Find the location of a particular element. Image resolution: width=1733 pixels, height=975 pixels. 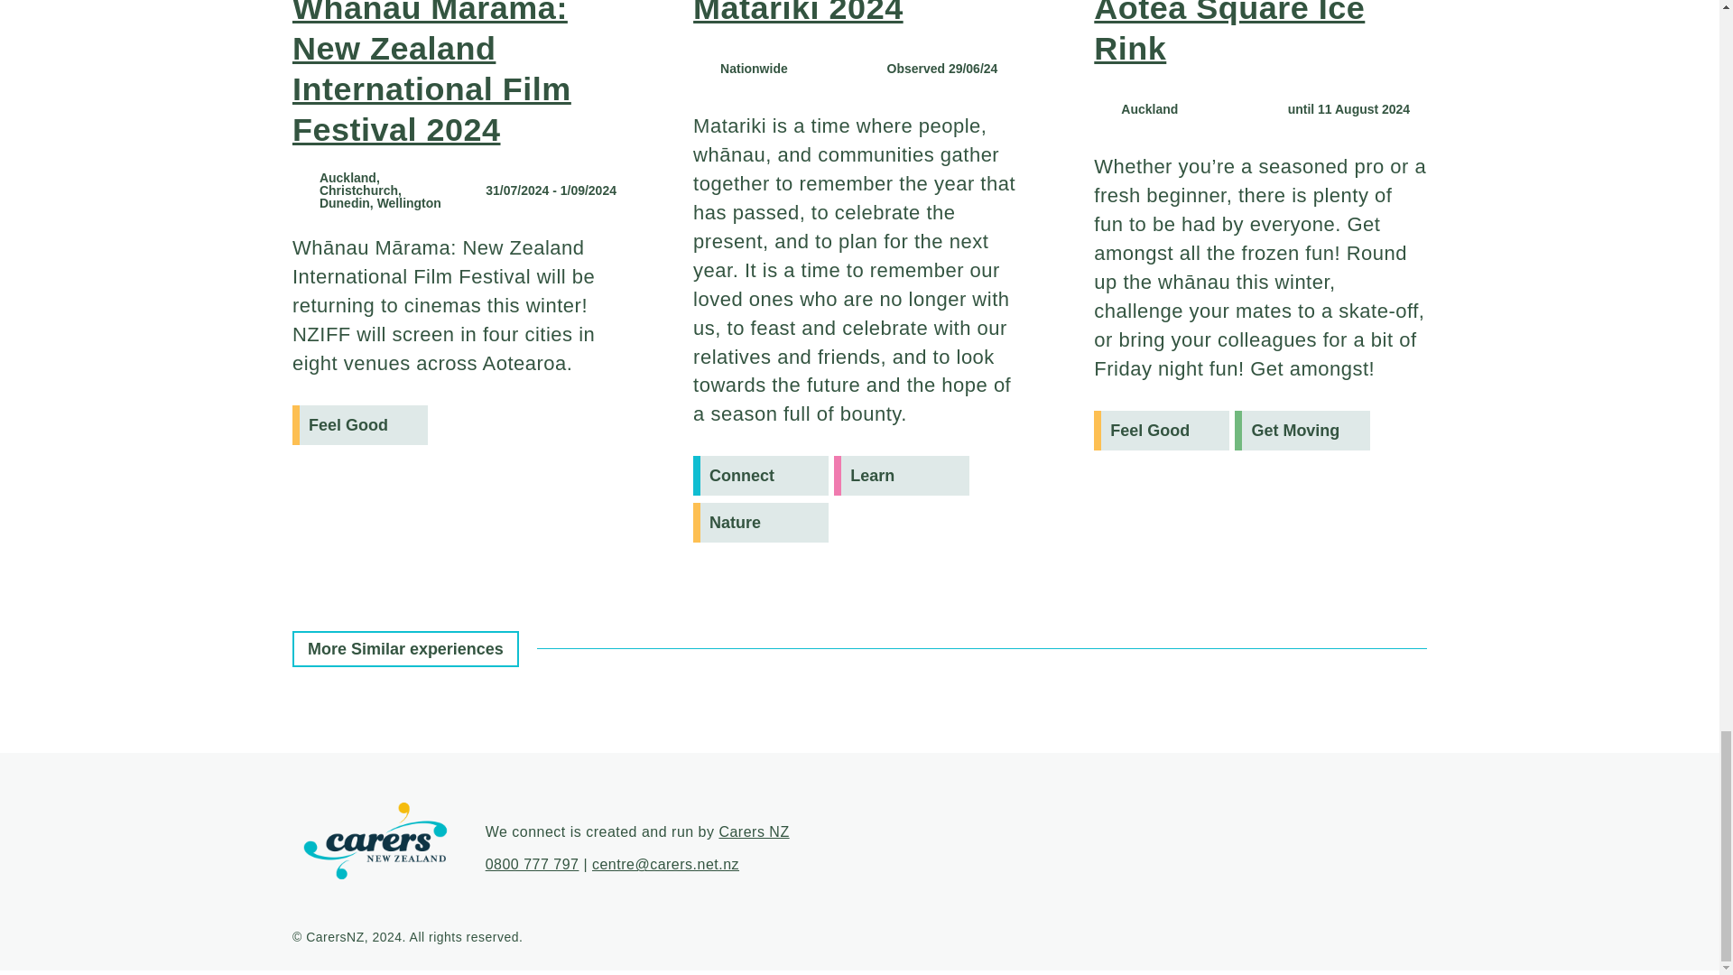

Nature is located at coordinates (760, 522).